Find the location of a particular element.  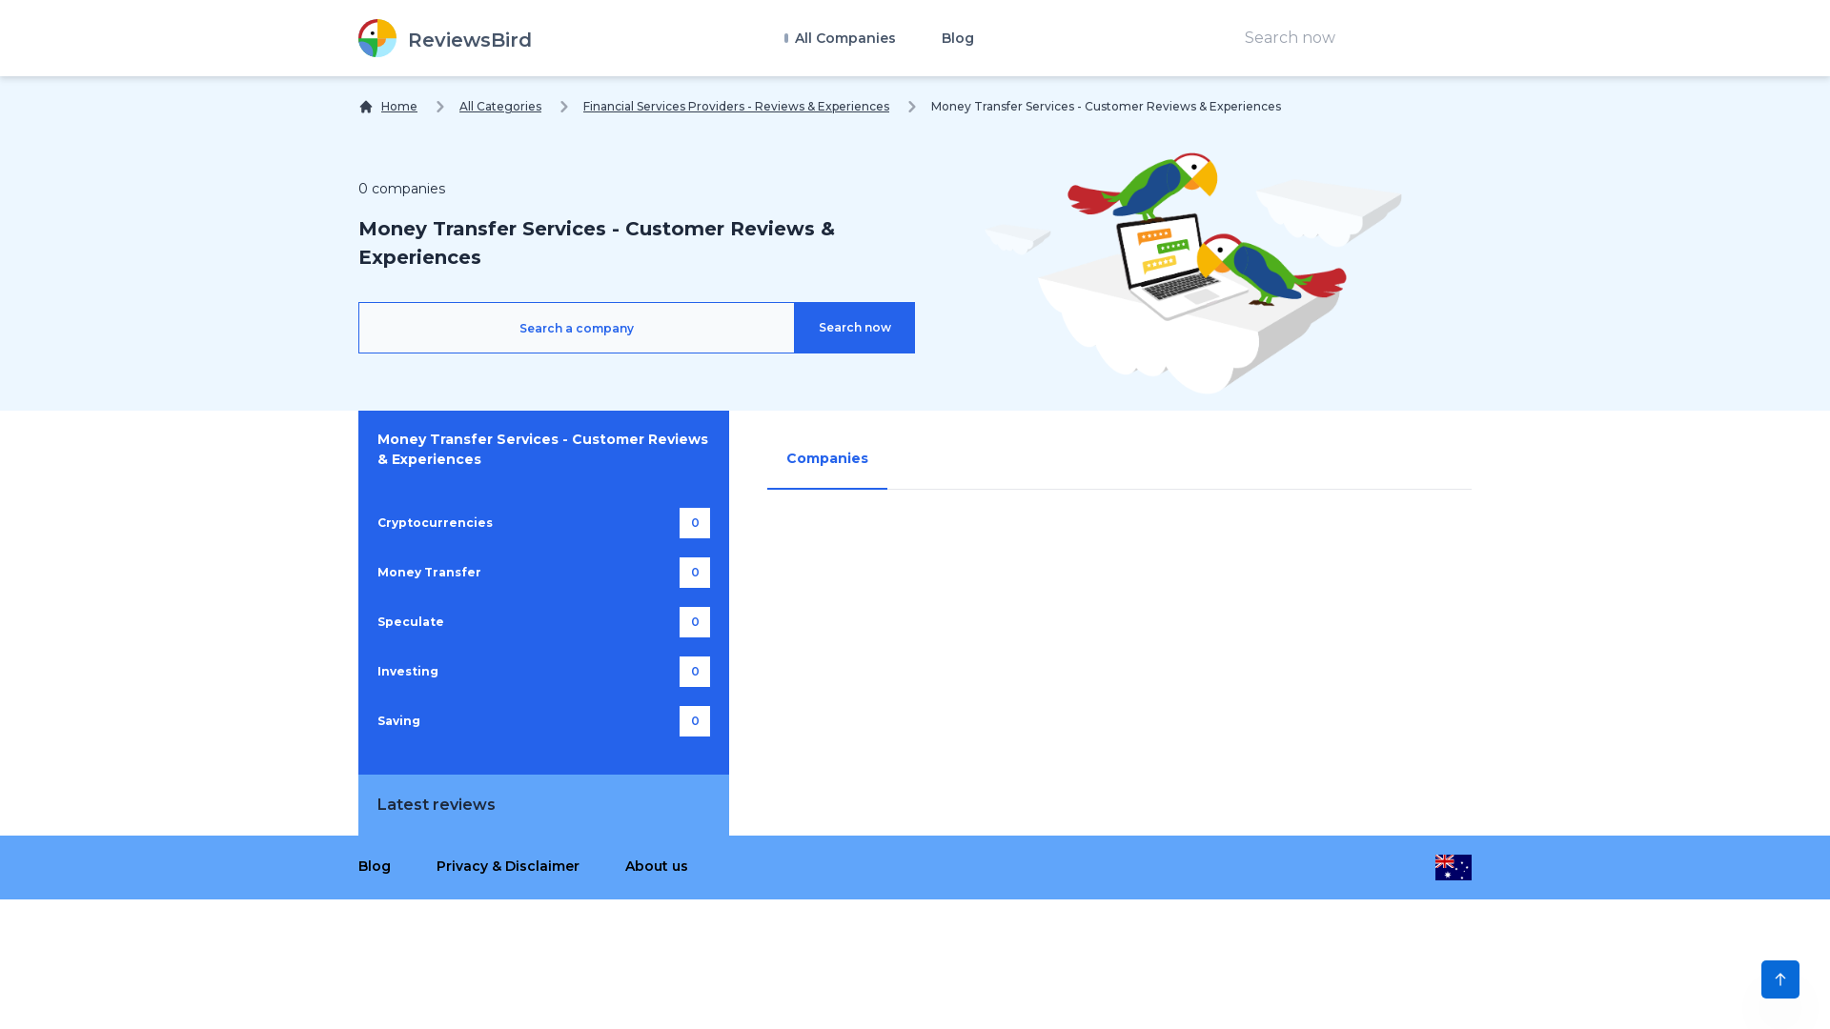

Speculate
0 is located at coordinates (543, 622).